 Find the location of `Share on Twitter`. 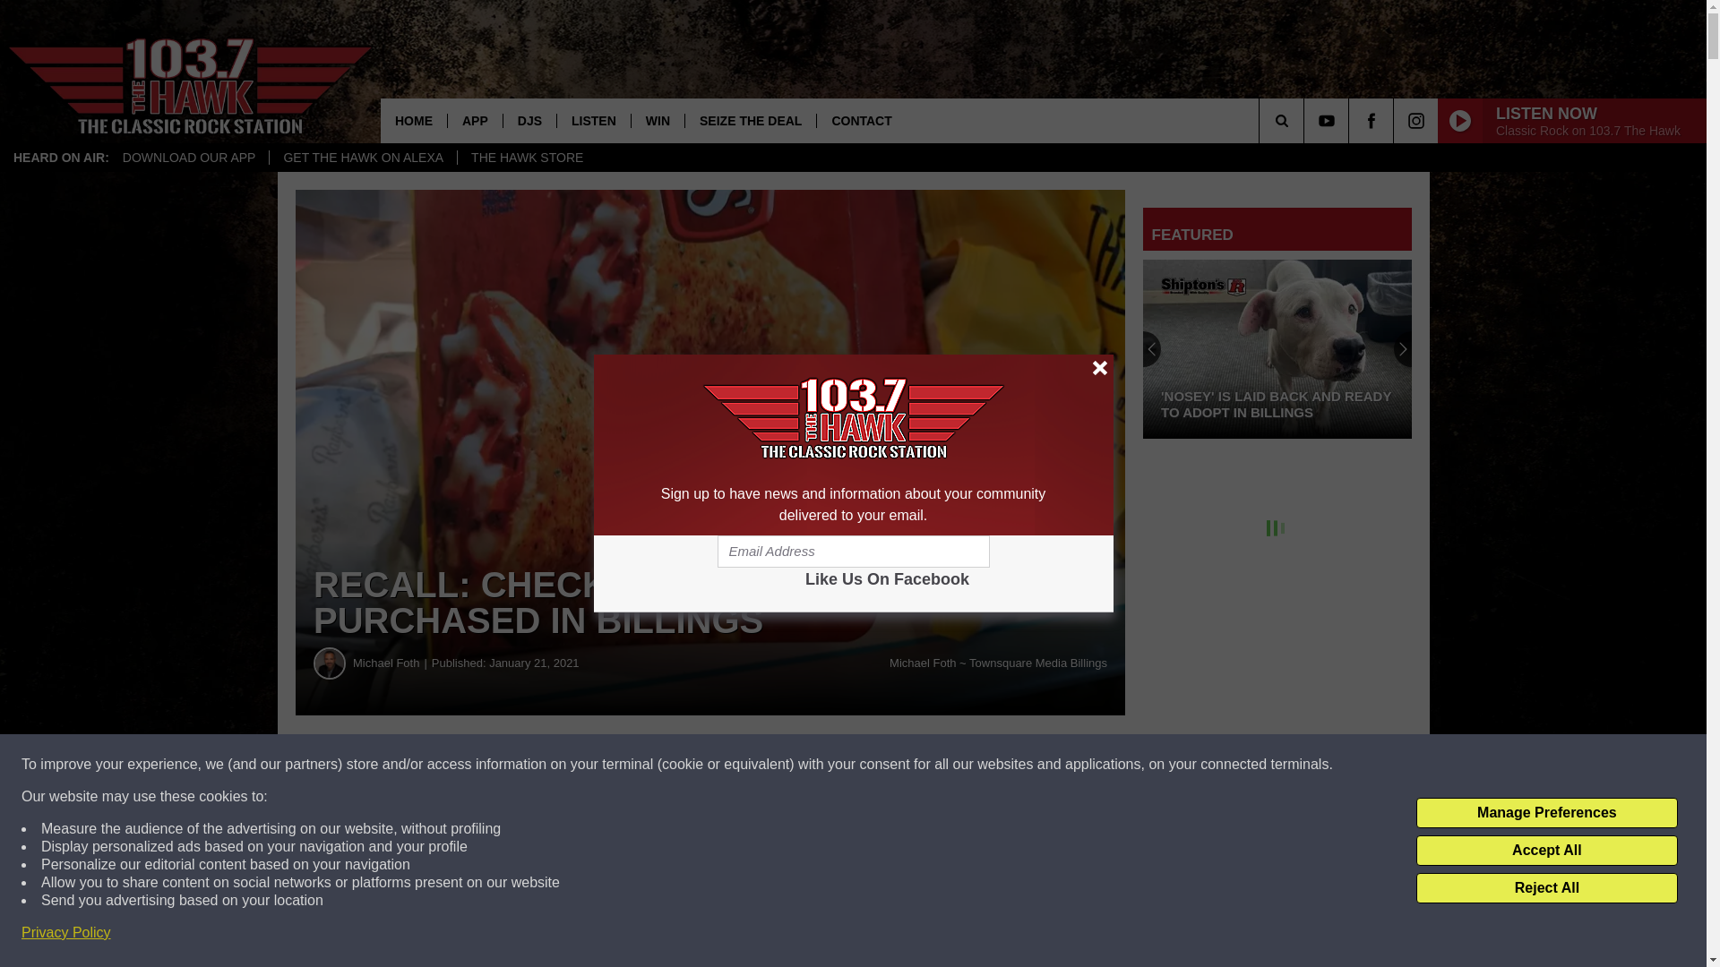

Share on Twitter is located at coordinates (876, 765).